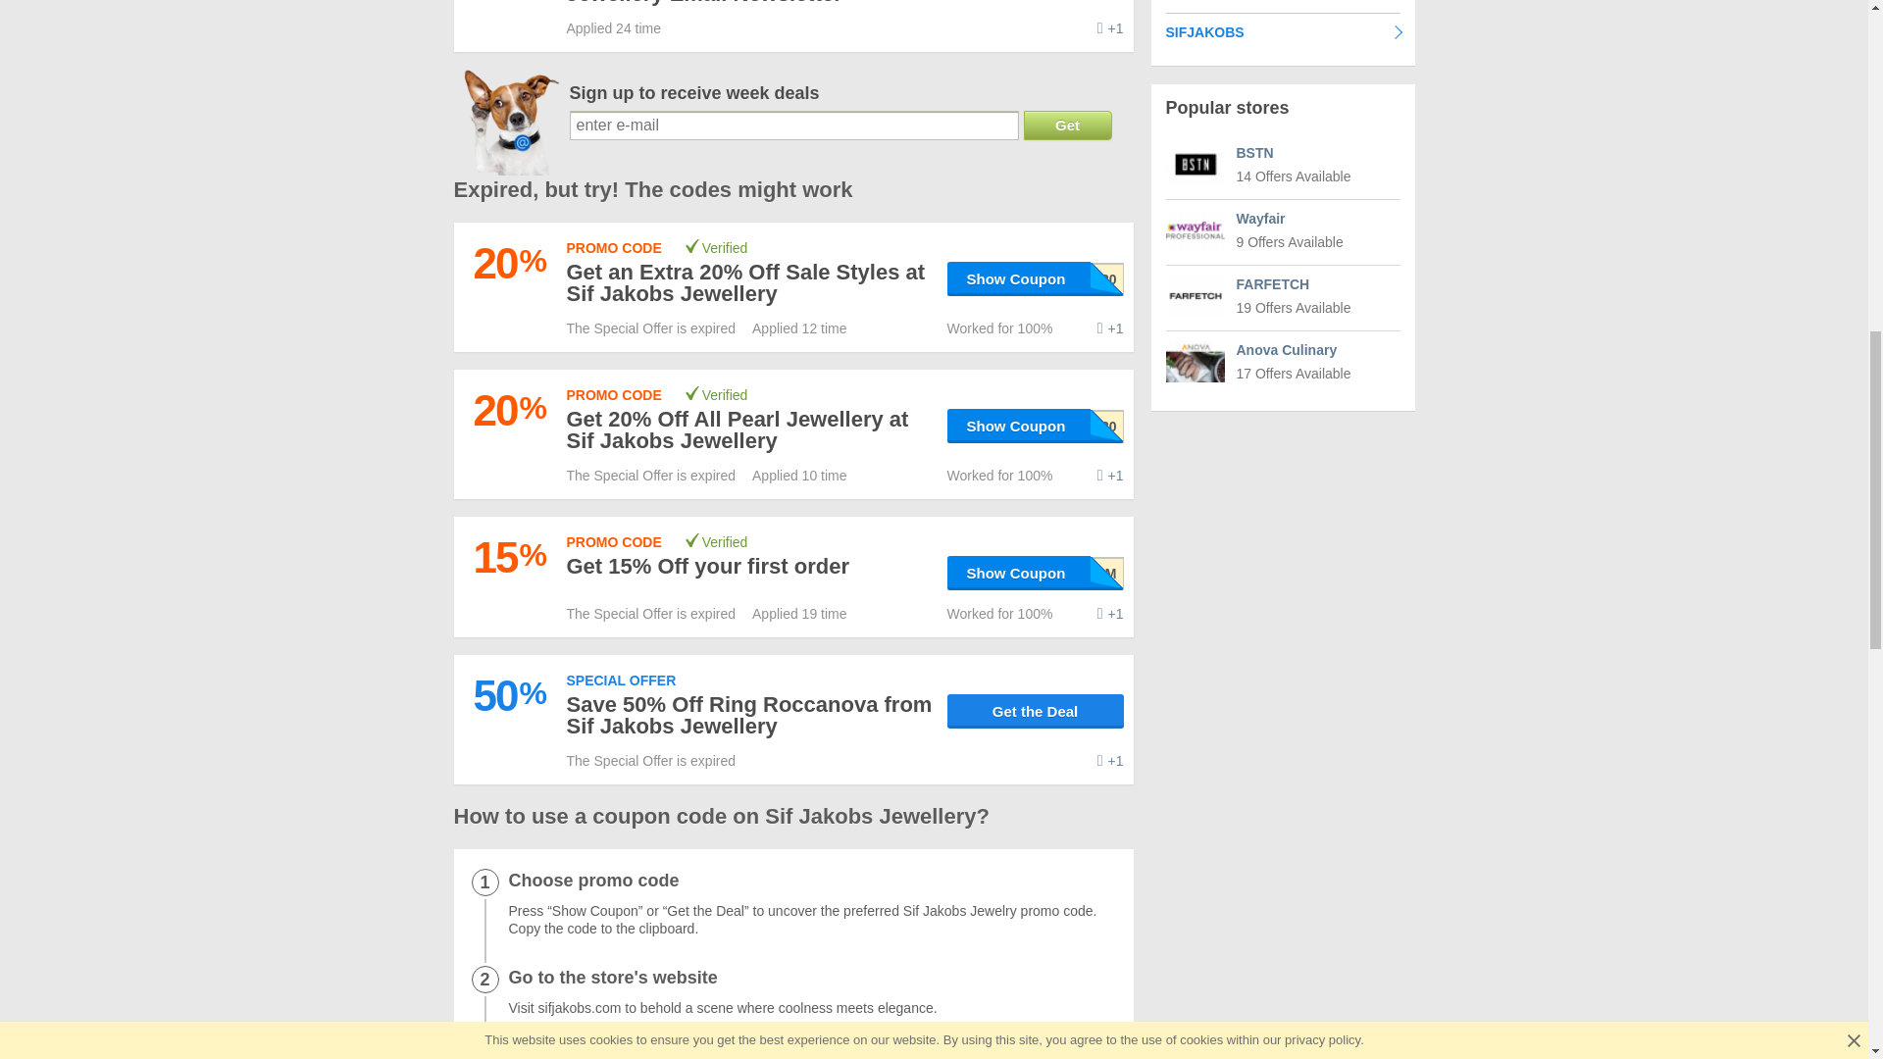  I want to click on Show Coupon, so click(1036, 573).